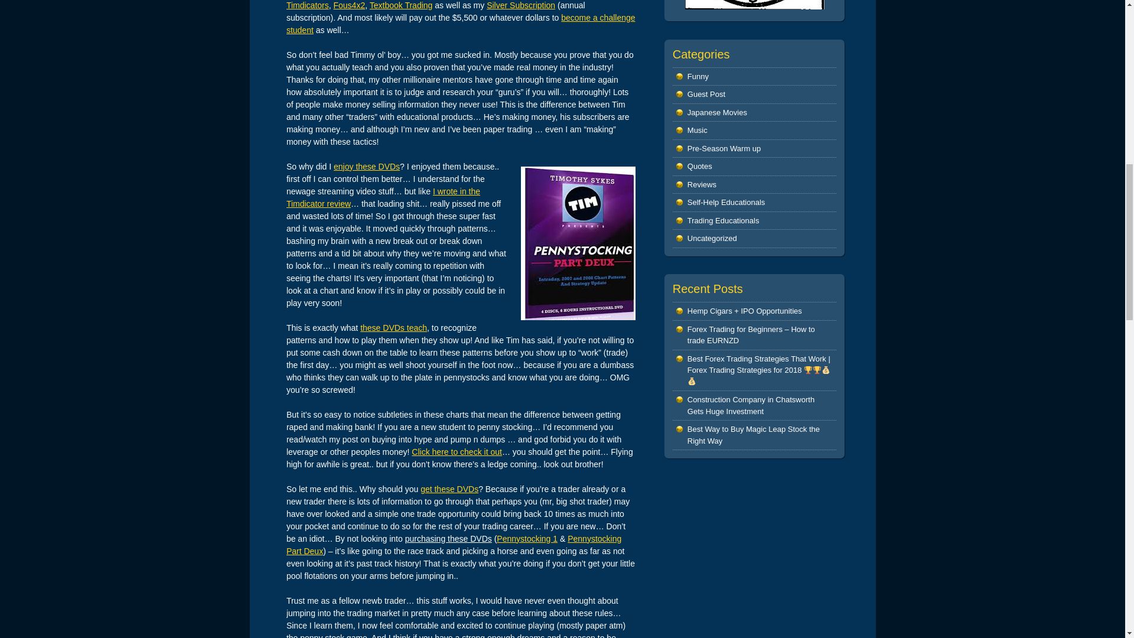  I want to click on get these DVDs, so click(449, 489).